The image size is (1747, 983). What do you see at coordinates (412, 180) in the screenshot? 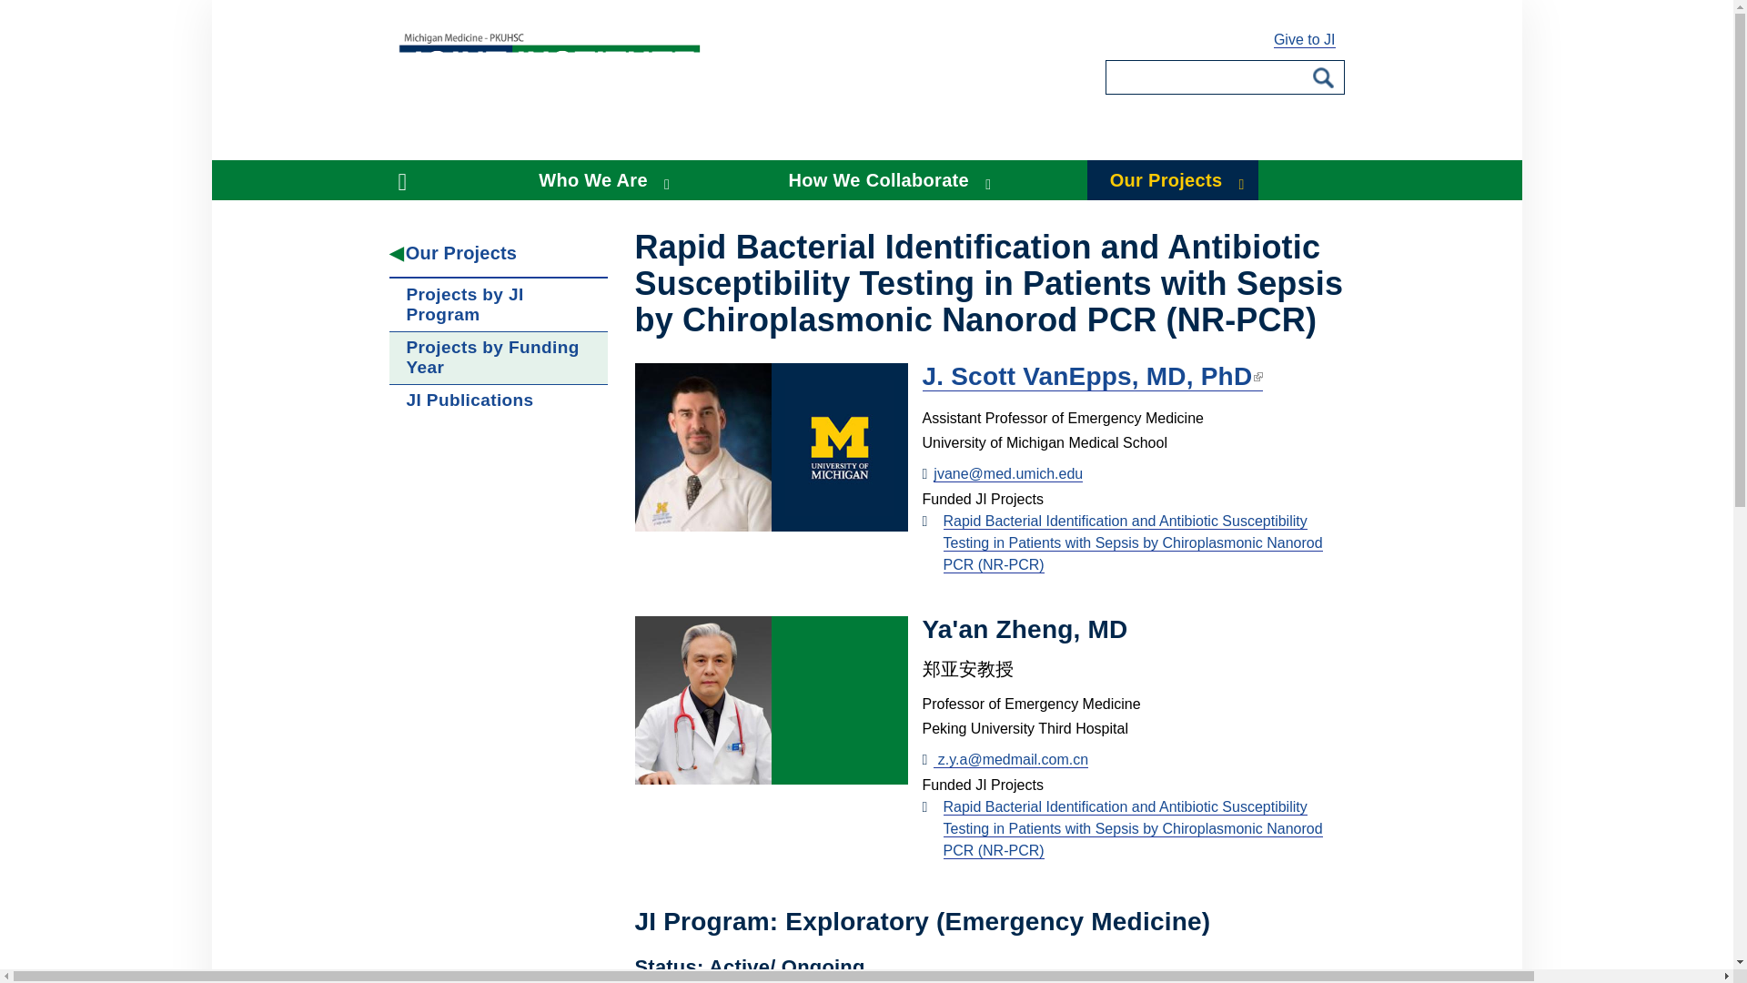
I see `Home` at bounding box center [412, 180].